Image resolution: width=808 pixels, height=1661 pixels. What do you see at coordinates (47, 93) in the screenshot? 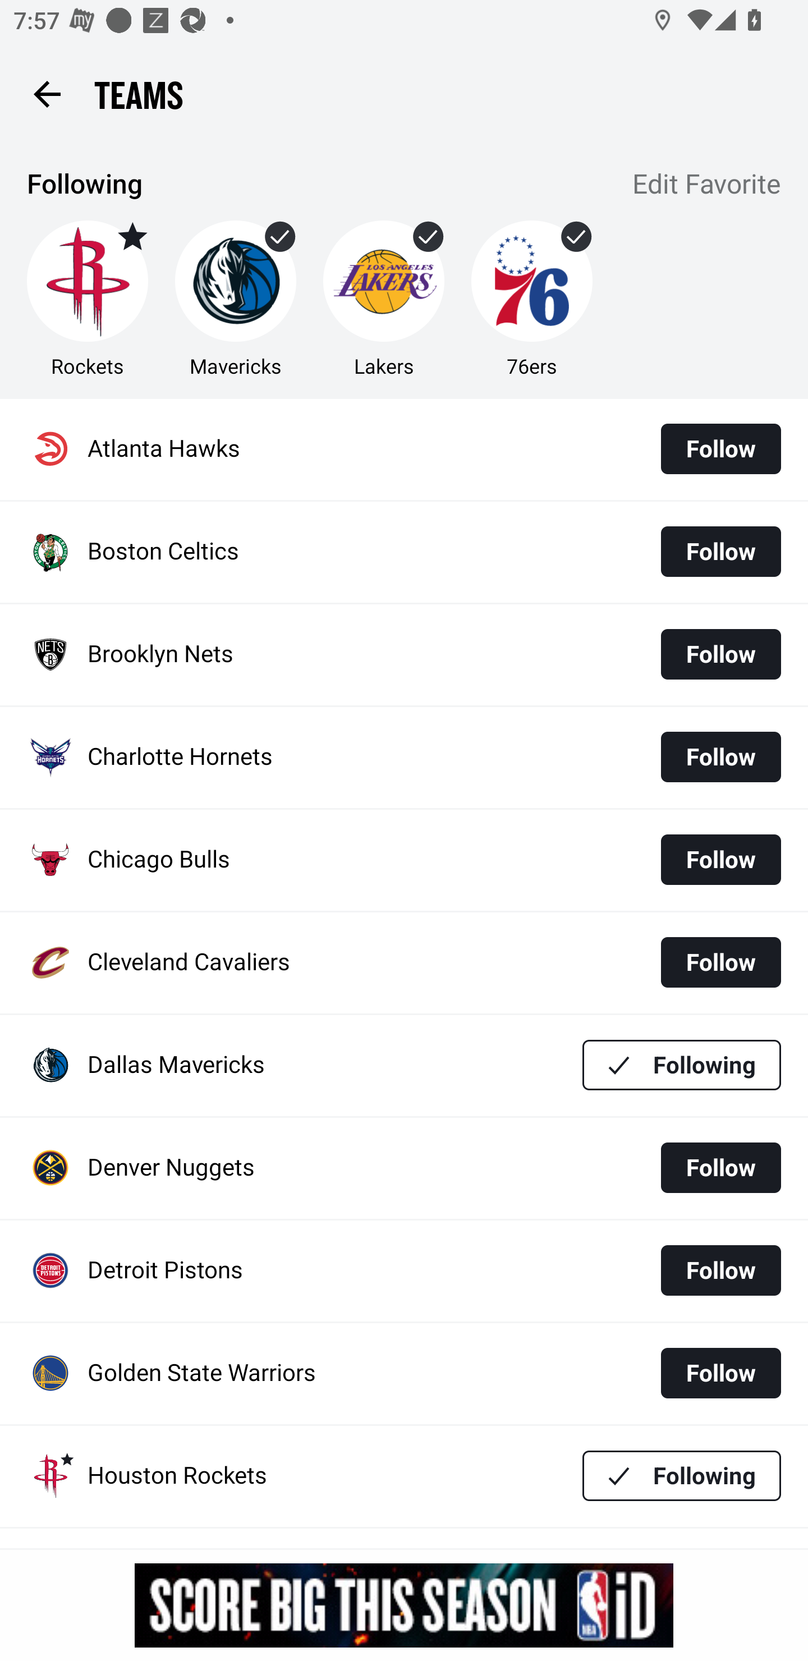
I see `Back button` at bounding box center [47, 93].